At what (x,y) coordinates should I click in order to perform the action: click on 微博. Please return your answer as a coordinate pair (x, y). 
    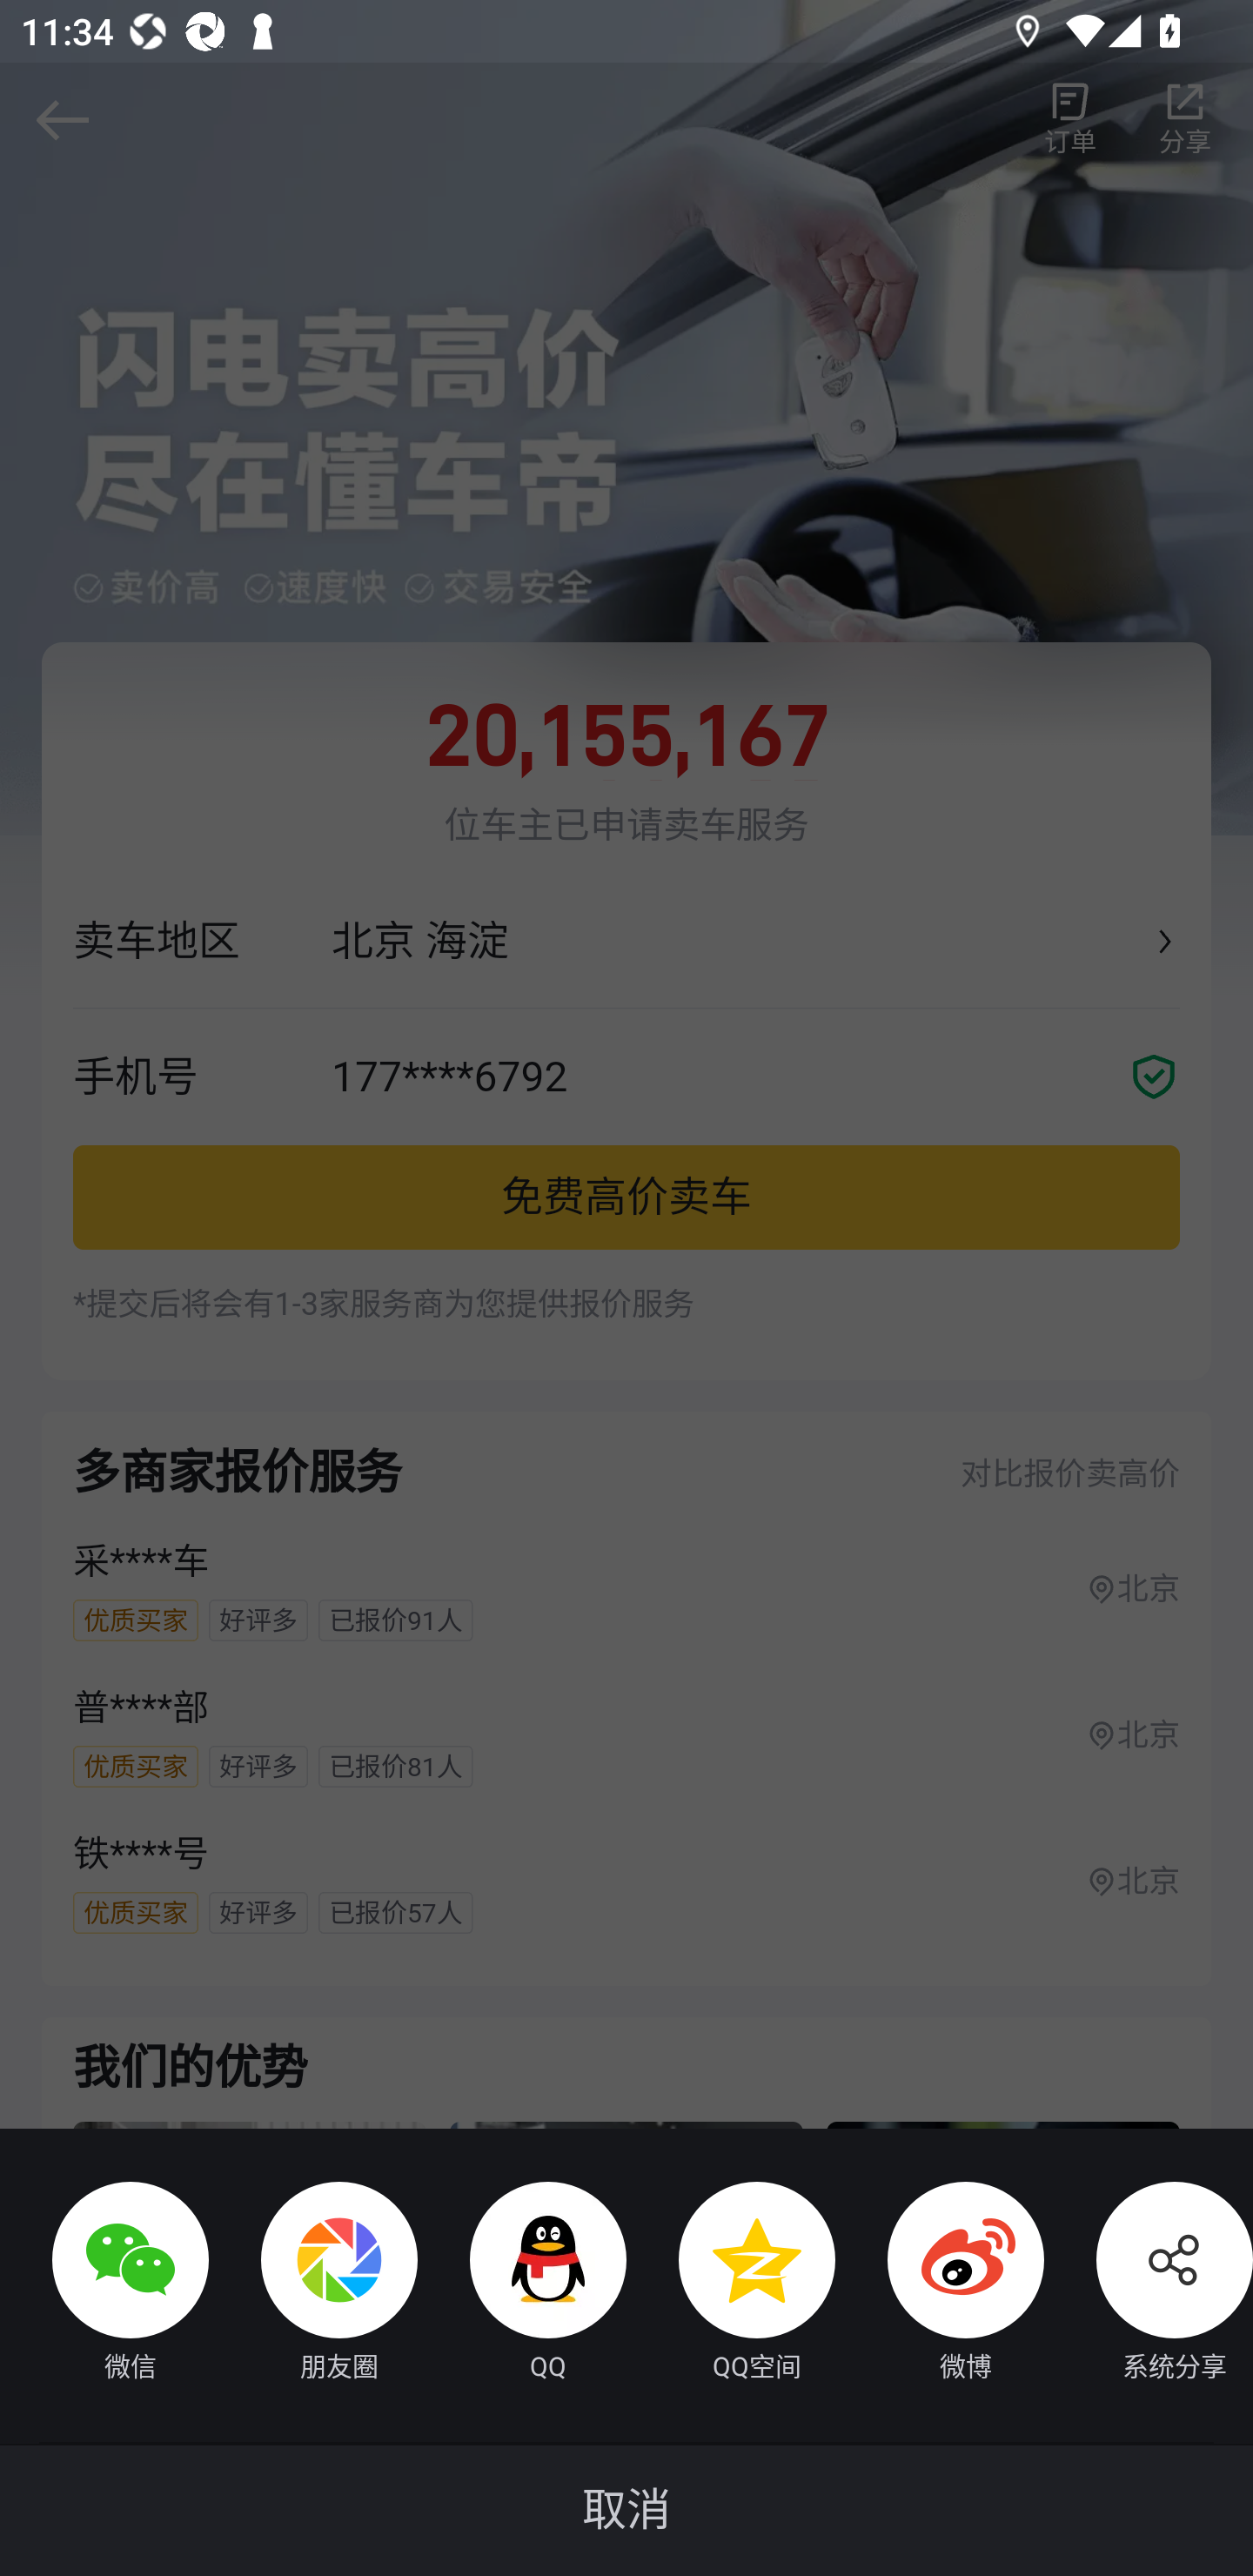
    Looking at the image, I should click on (940, 2284).